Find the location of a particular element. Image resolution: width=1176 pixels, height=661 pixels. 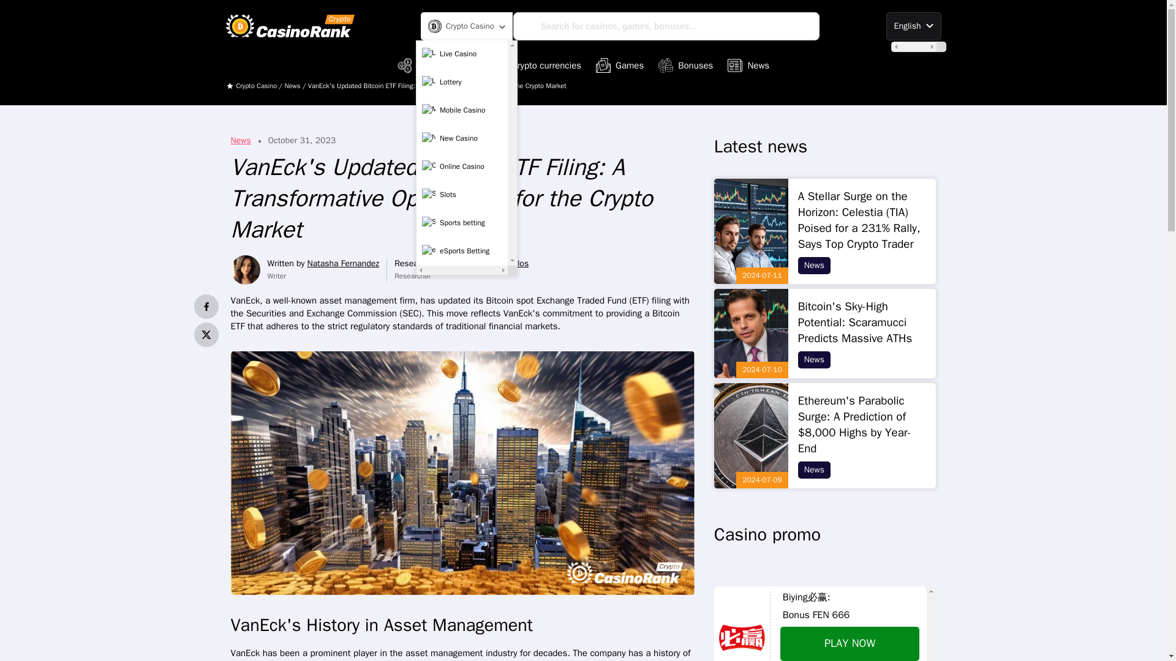

Crypto currencies is located at coordinates (537, 65).